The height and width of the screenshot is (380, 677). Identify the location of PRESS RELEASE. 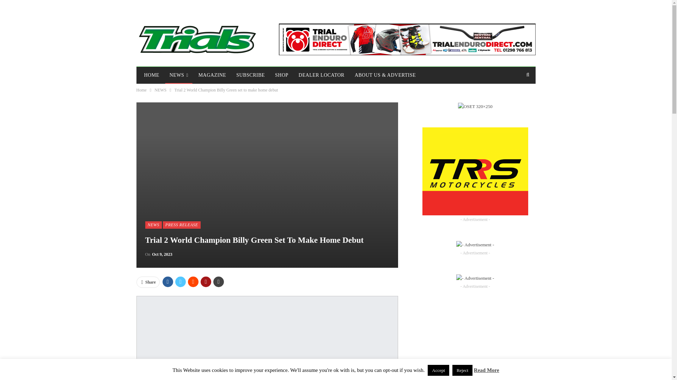
(182, 224).